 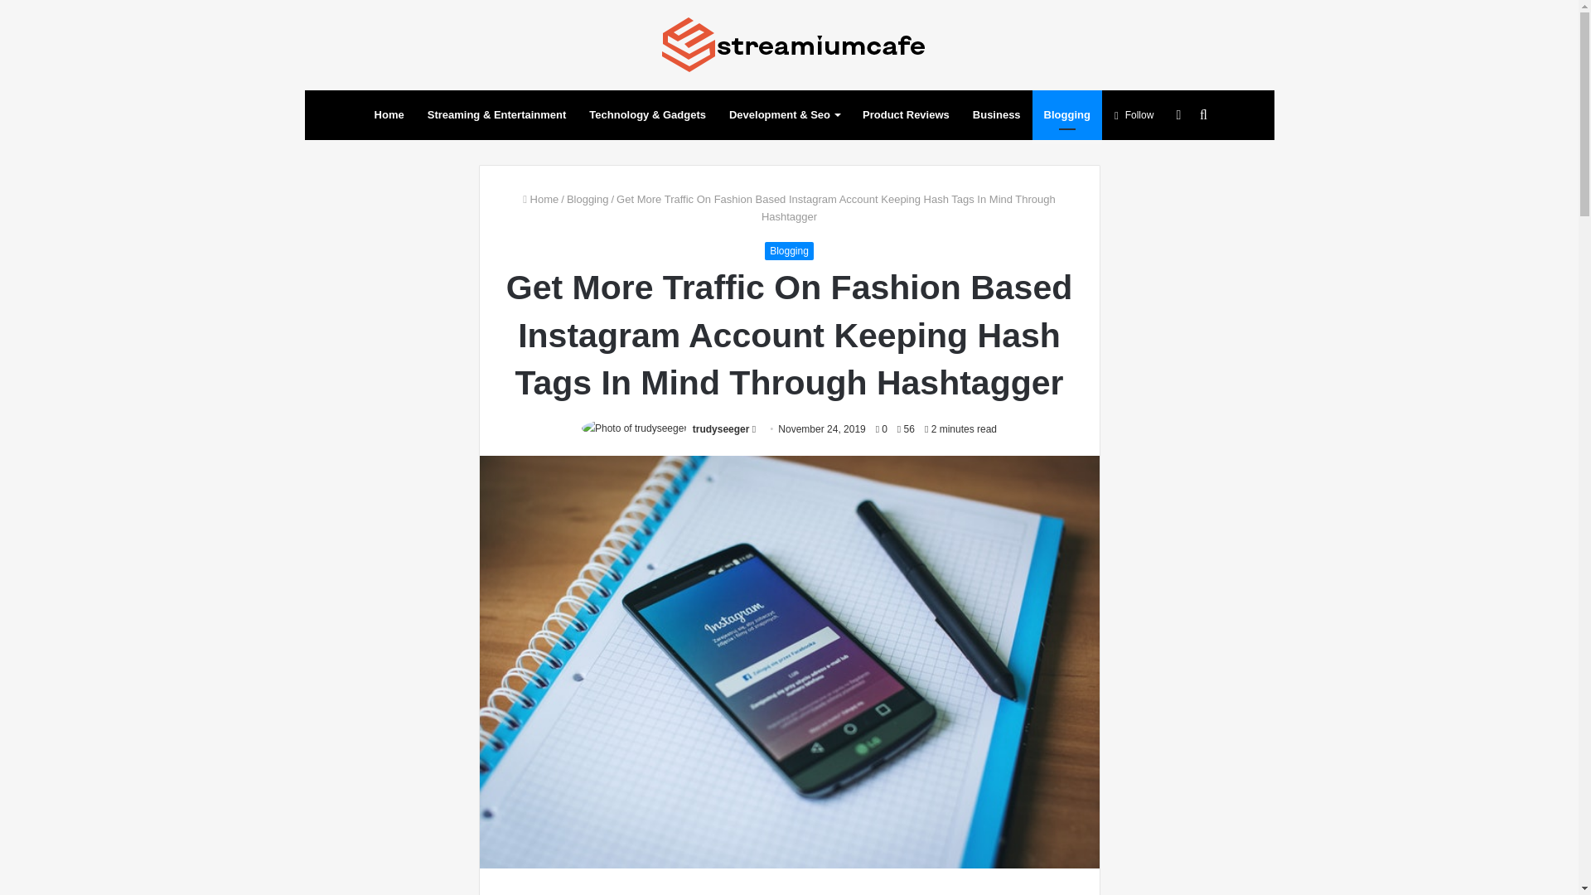 I want to click on Follow, so click(x=1134, y=114).